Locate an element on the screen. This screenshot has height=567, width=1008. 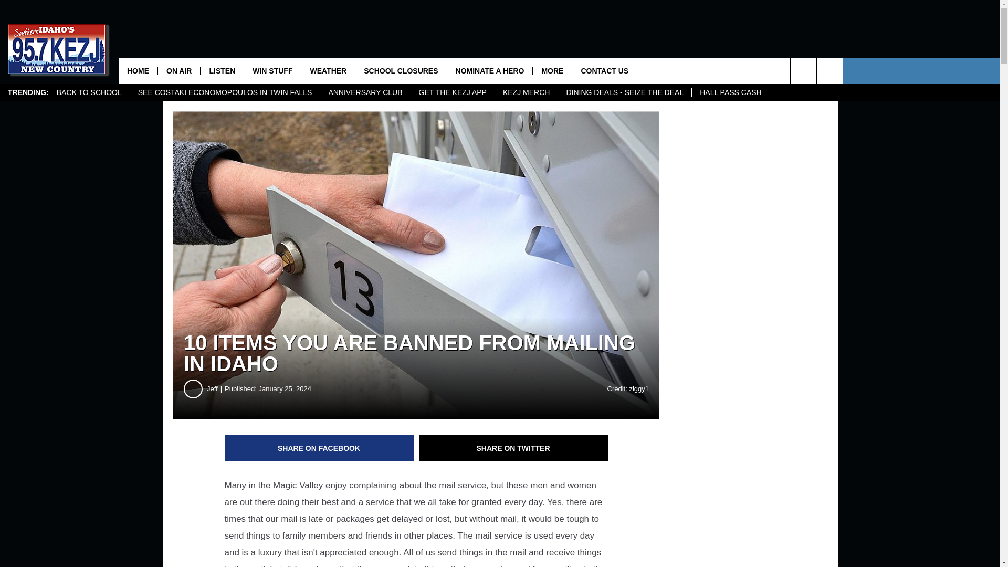
WEATHER is located at coordinates (328, 70).